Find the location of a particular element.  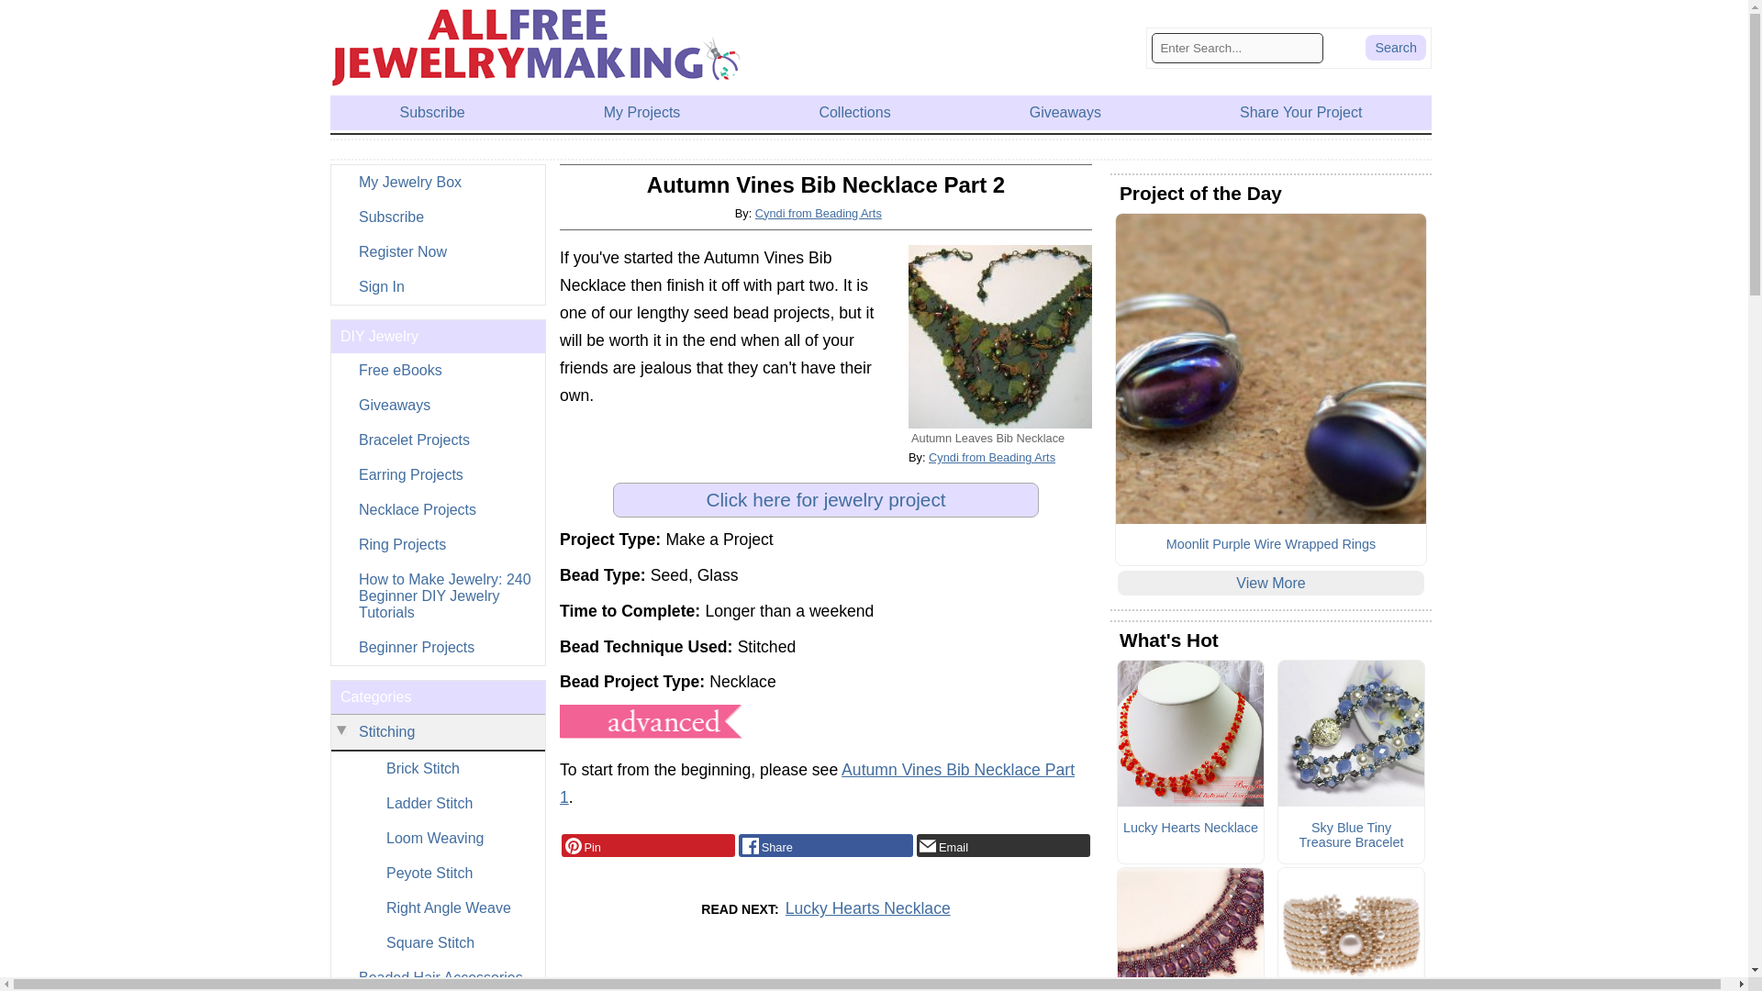

Register Now is located at coordinates (437, 251).